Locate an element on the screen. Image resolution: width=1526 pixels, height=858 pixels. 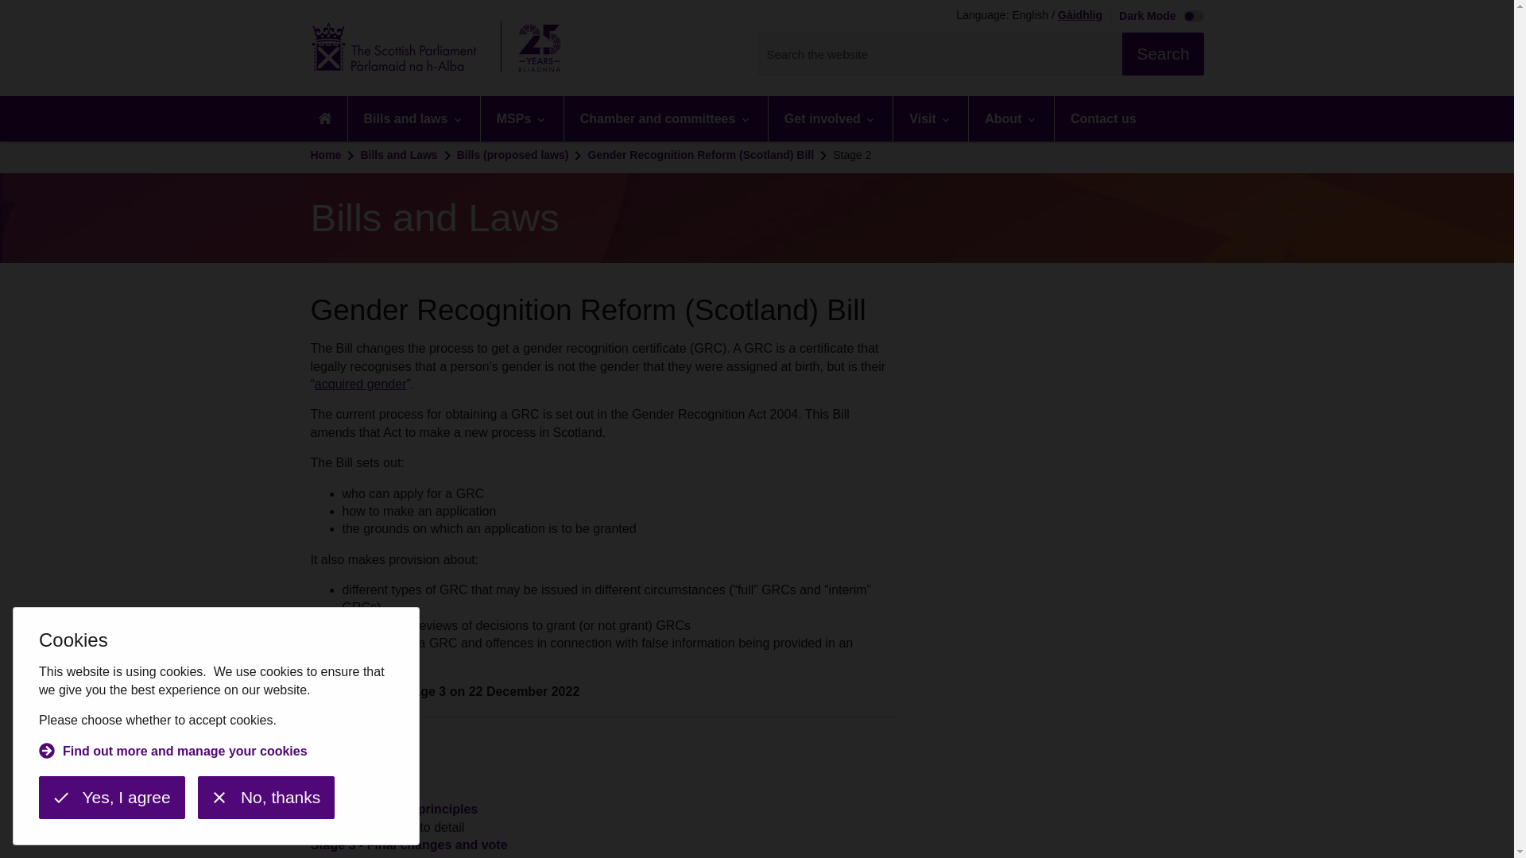
Scottish Parliament Website home is located at coordinates (440, 48).